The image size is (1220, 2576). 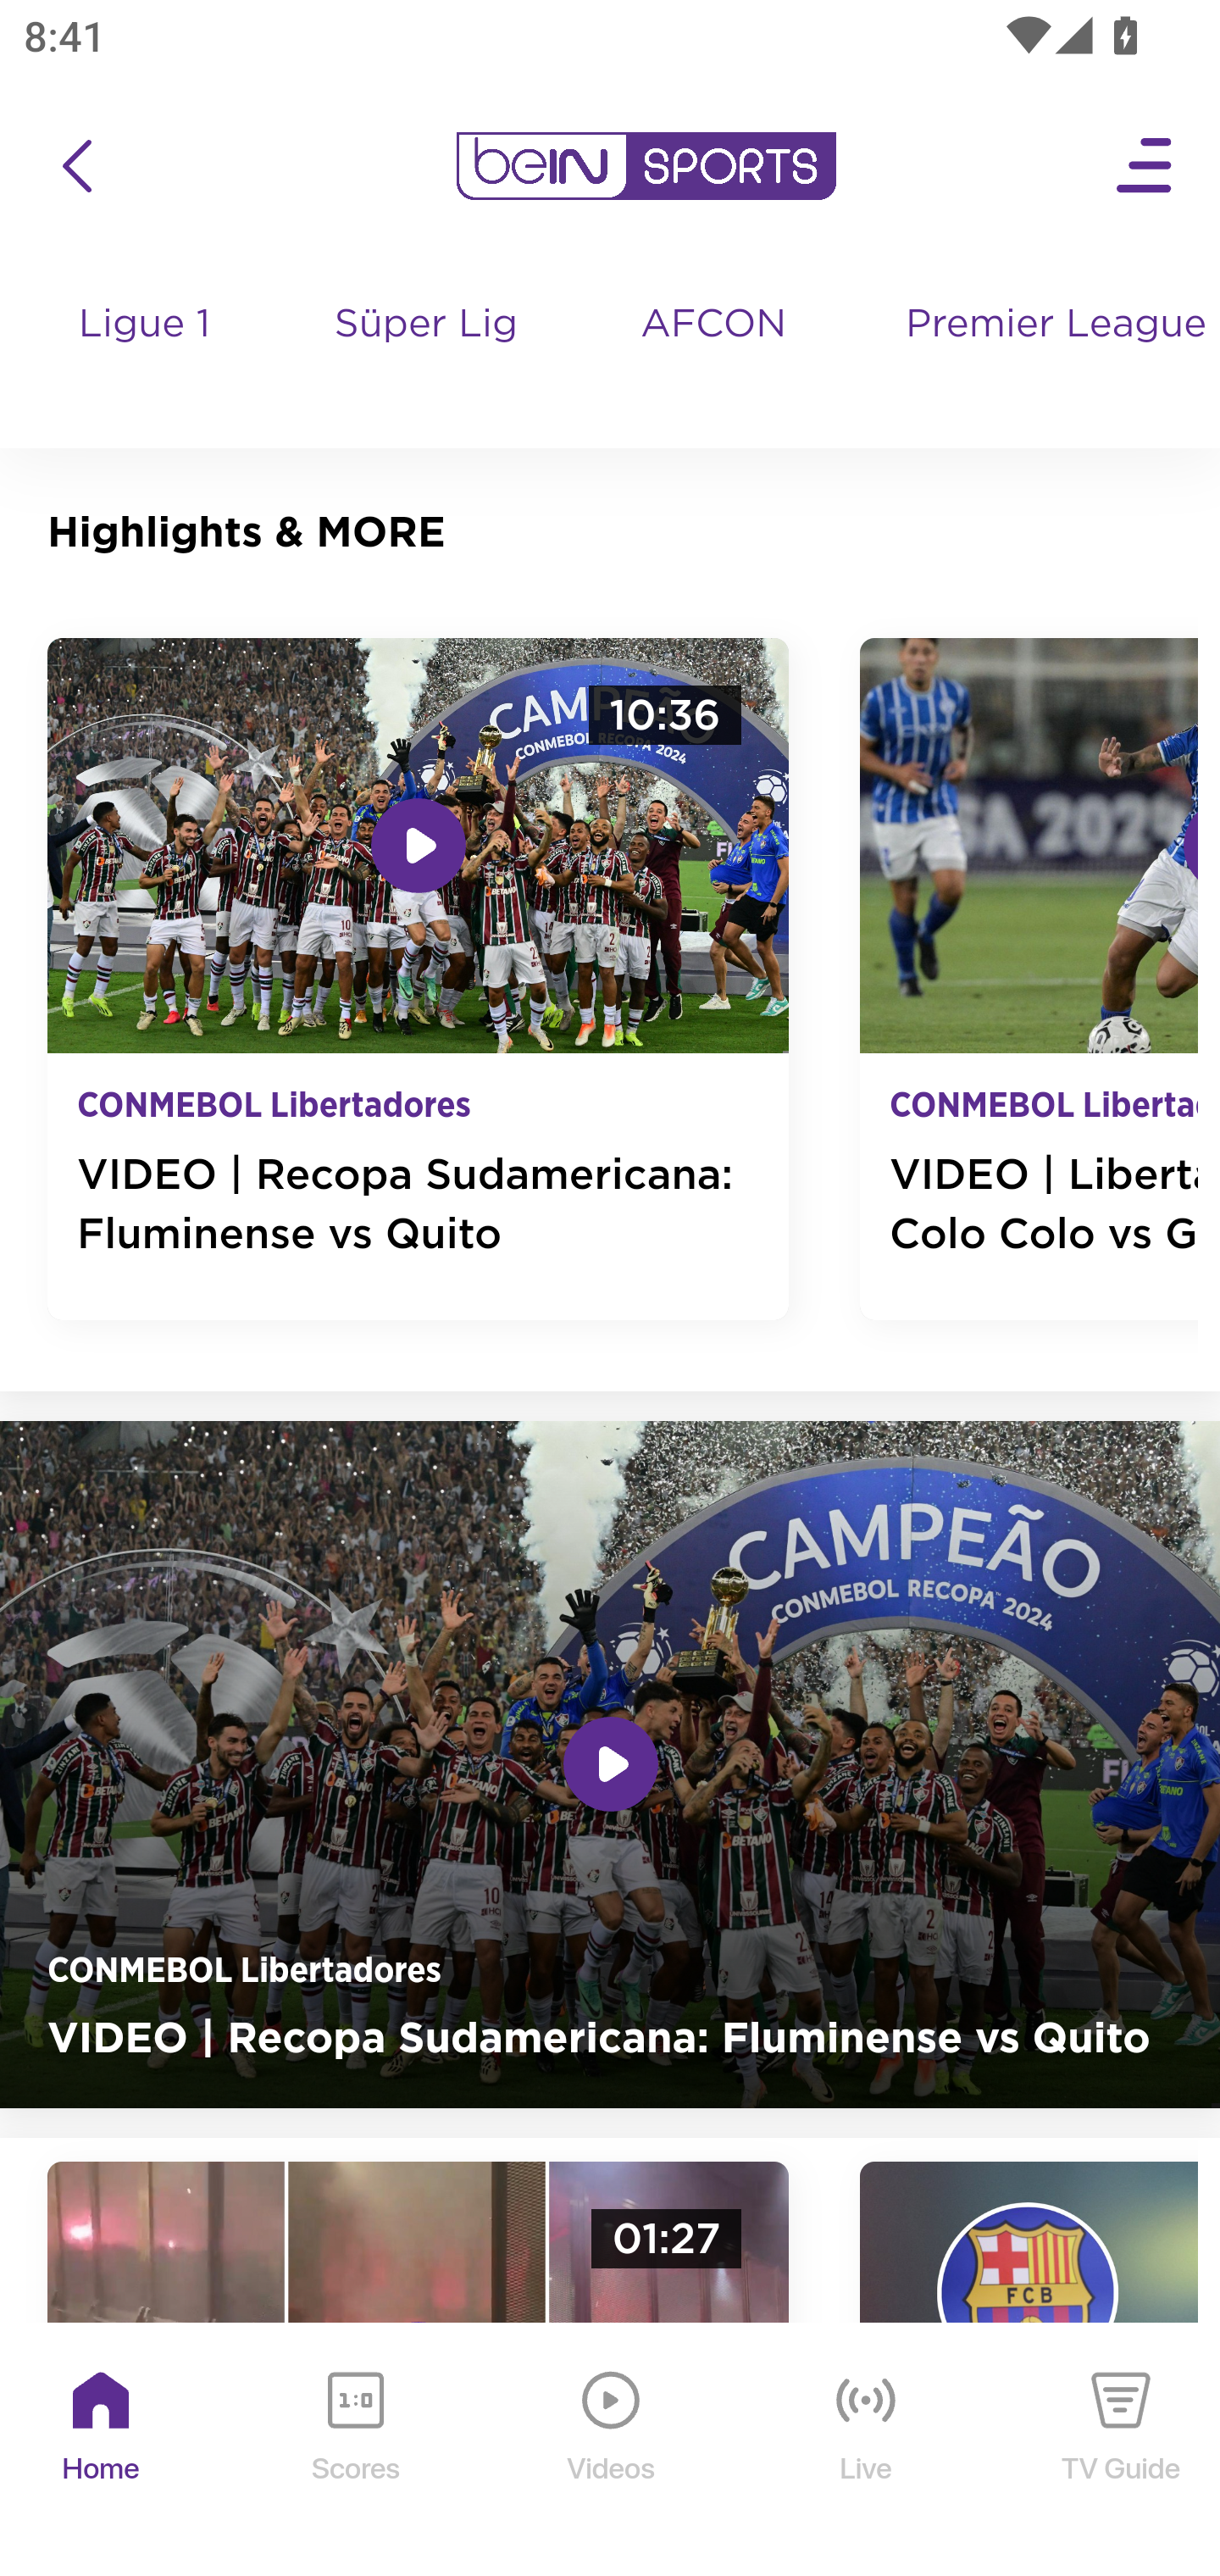 I want to click on Süper Lig, so click(x=428, y=356).